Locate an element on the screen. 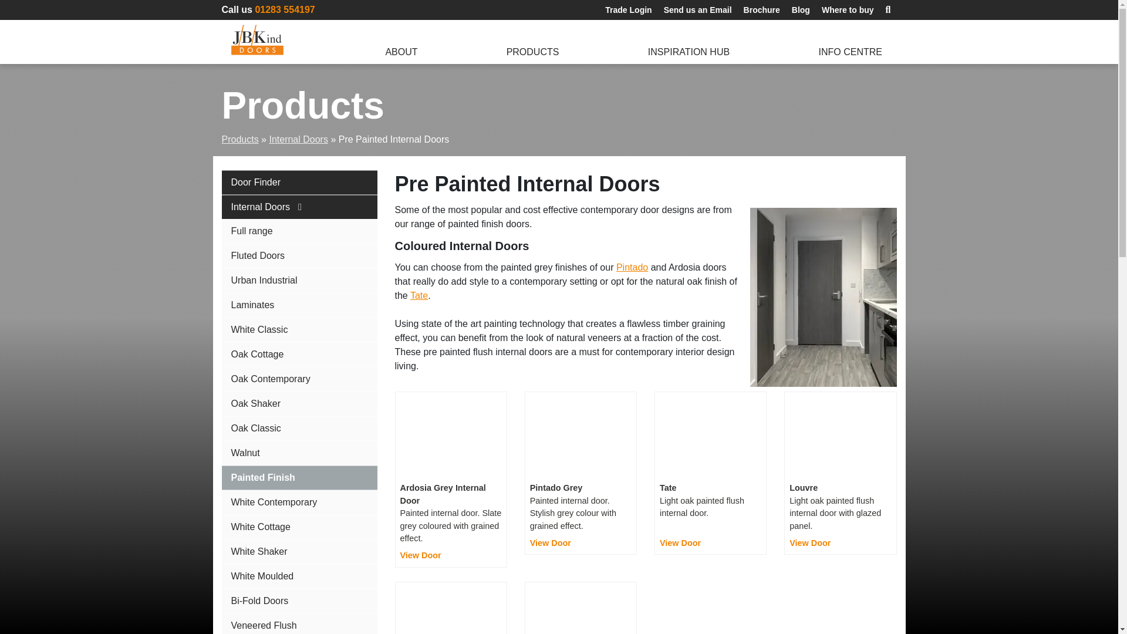  Where to buy is located at coordinates (848, 11).